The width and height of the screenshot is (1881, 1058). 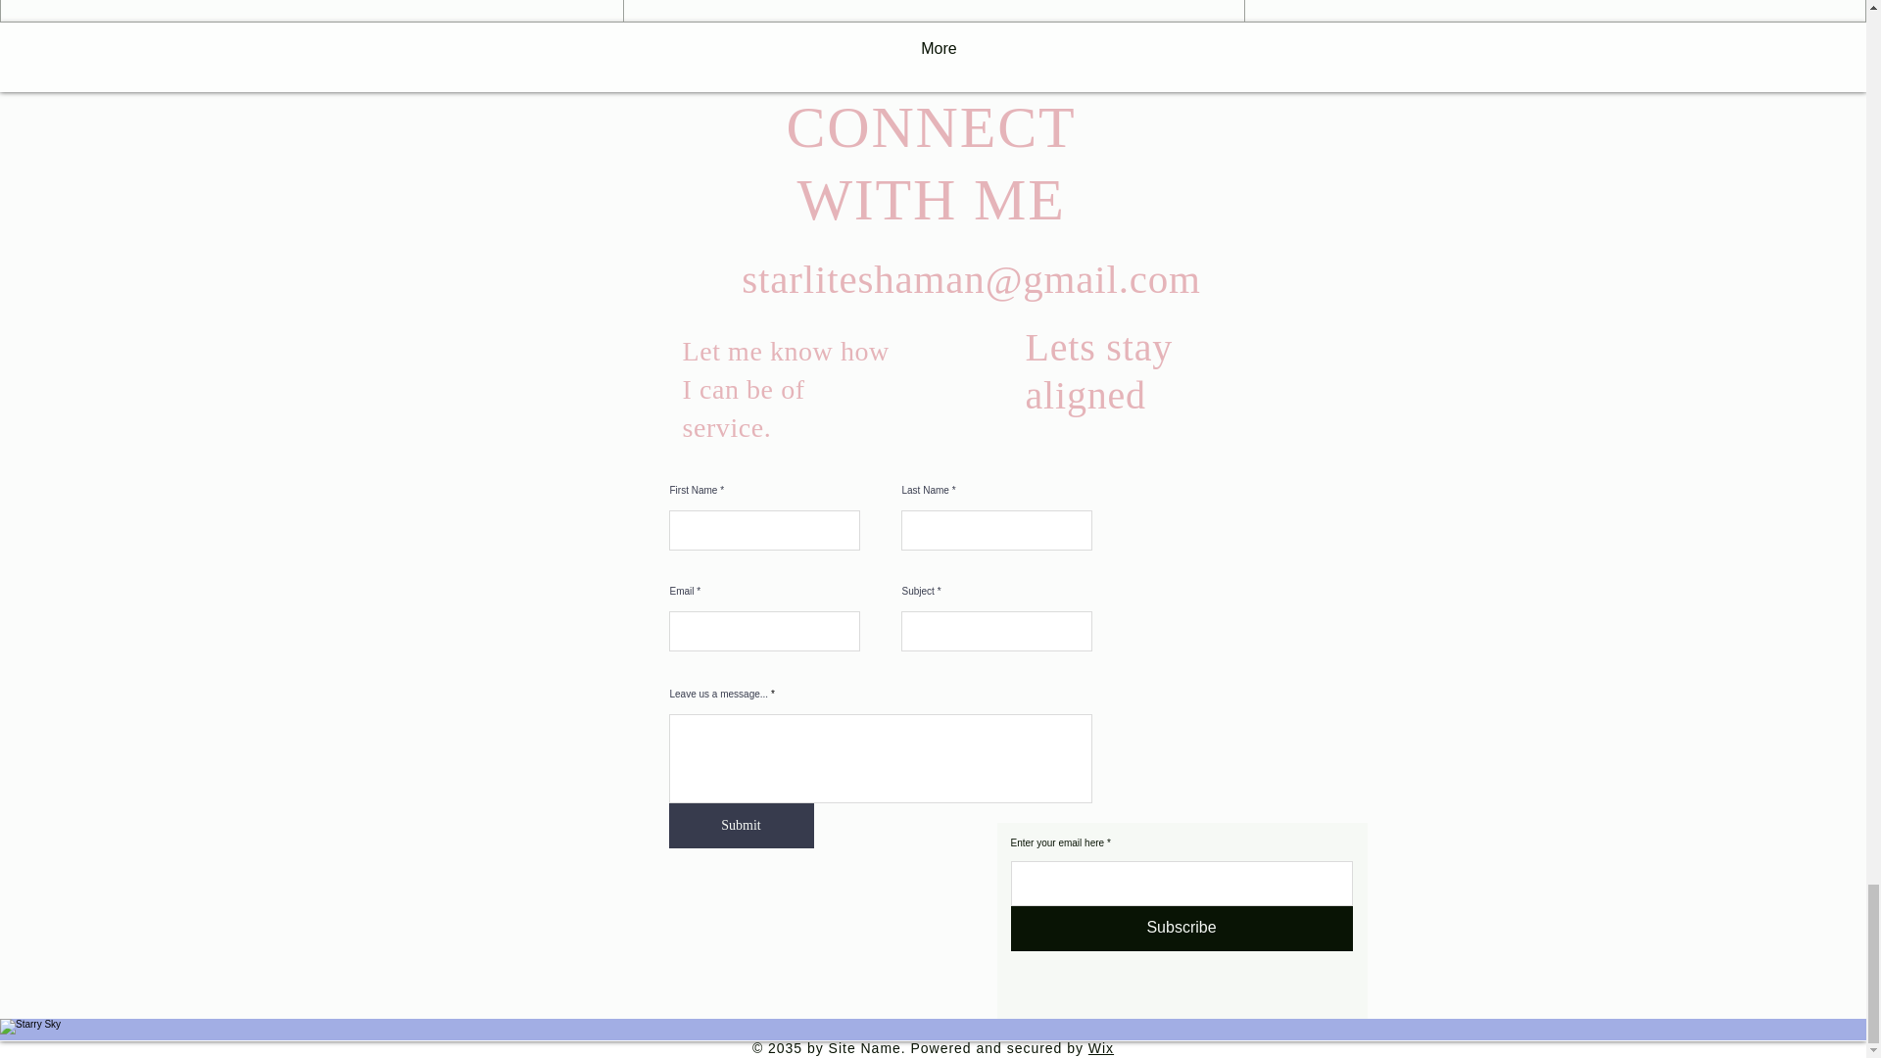 I want to click on Wix, so click(x=1101, y=1047).